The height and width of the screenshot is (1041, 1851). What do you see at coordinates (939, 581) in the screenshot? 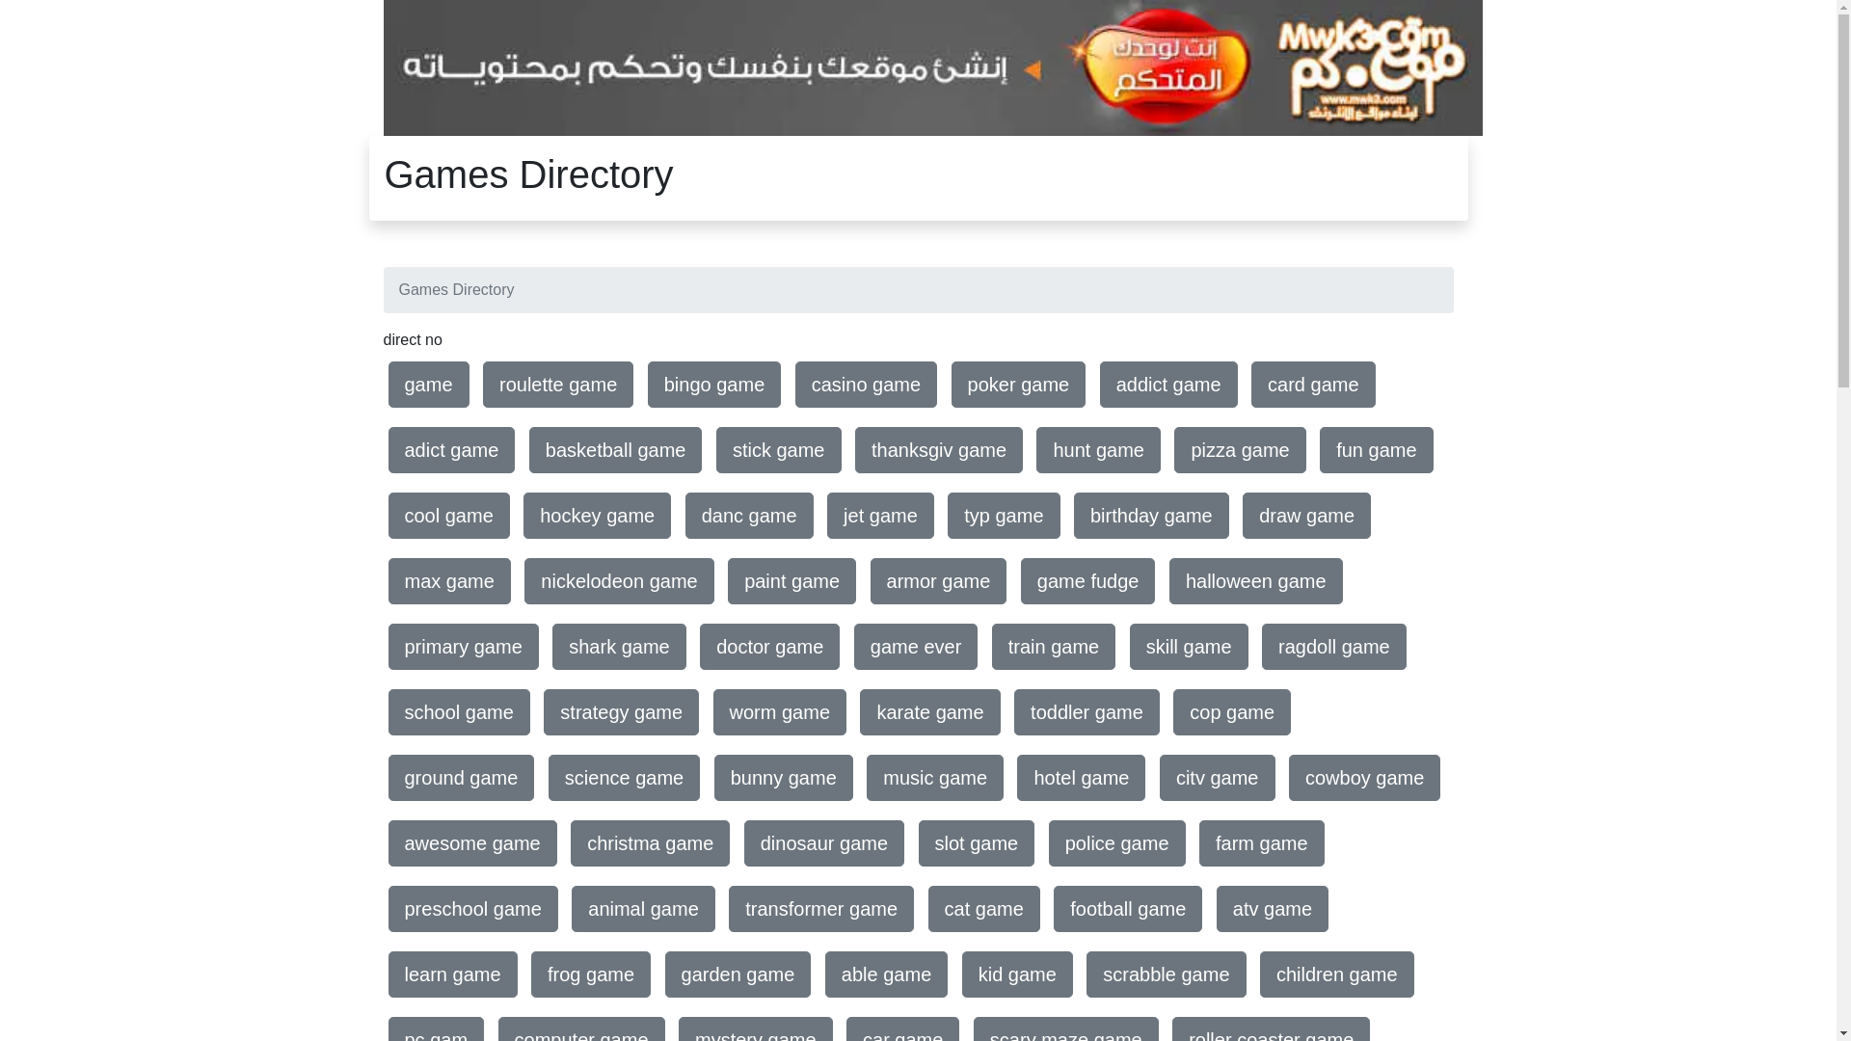
I see `armor game` at bounding box center [939, 581].